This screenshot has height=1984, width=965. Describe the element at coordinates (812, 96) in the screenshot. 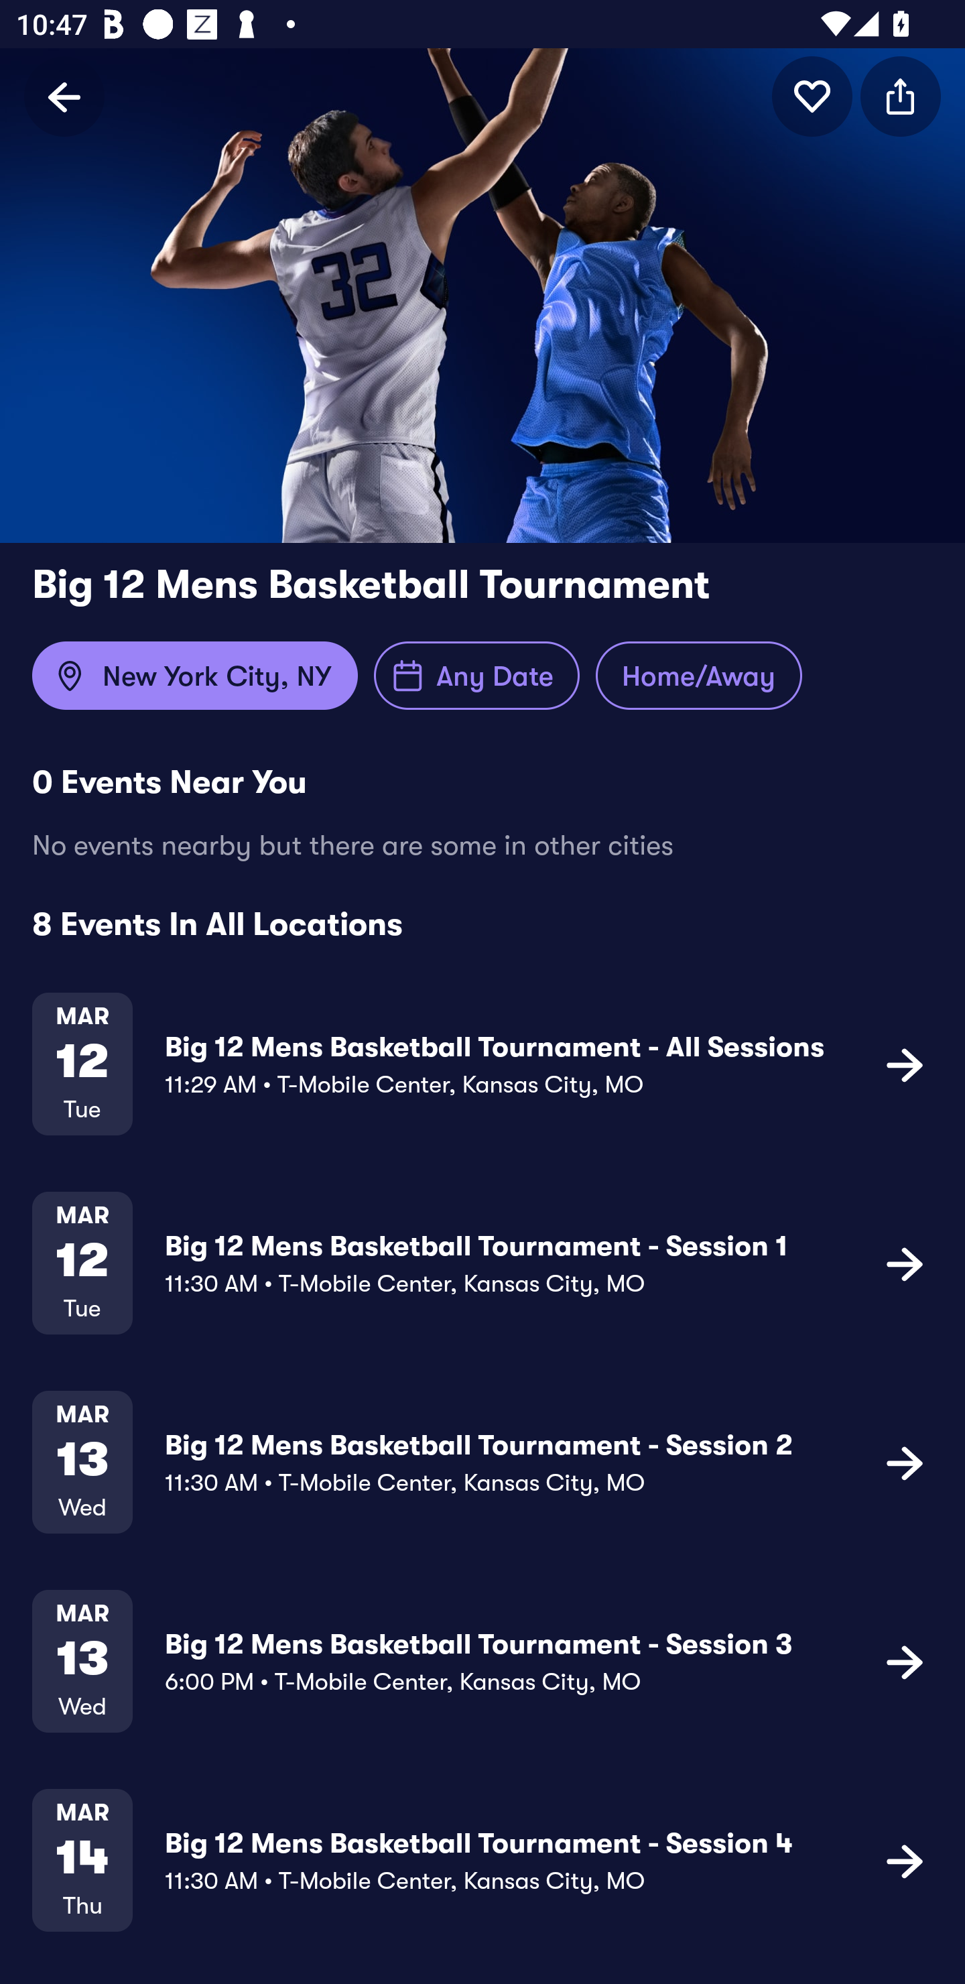

I see `icon button` at that location.